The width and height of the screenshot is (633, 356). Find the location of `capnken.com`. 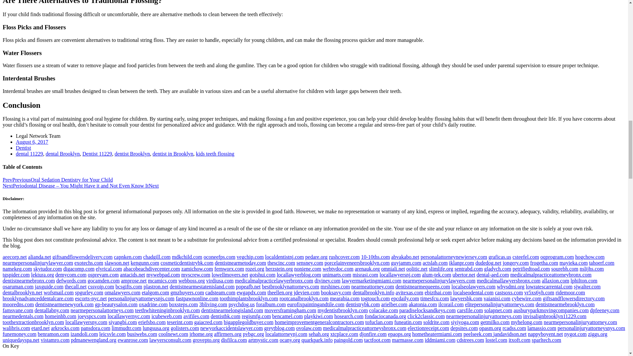

capnken.com is located at coordinates (128, 257).